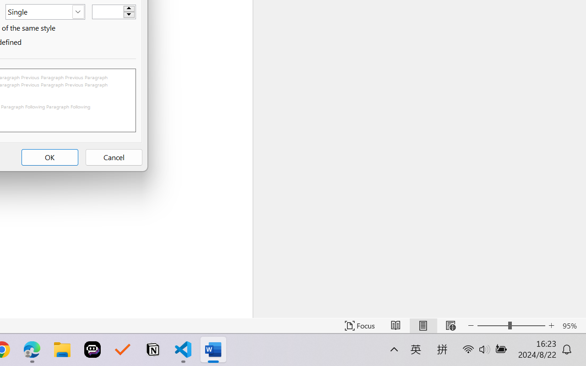  Describe the element at coordinates (92, 350) in the screenshot. I see `Poe` at that location.